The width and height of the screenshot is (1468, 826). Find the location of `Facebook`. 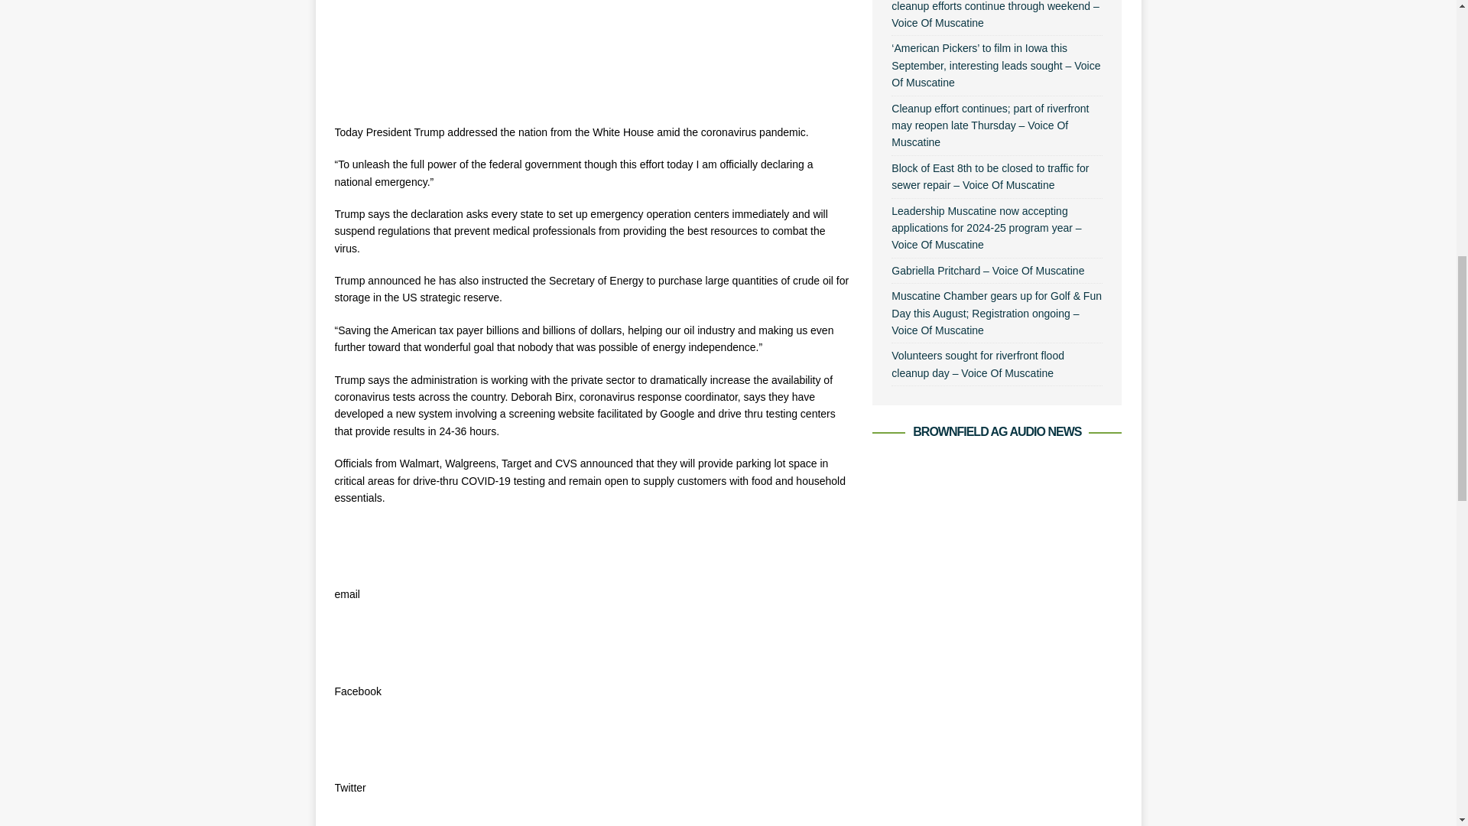

Facebook is located at coordinates (359, 642).